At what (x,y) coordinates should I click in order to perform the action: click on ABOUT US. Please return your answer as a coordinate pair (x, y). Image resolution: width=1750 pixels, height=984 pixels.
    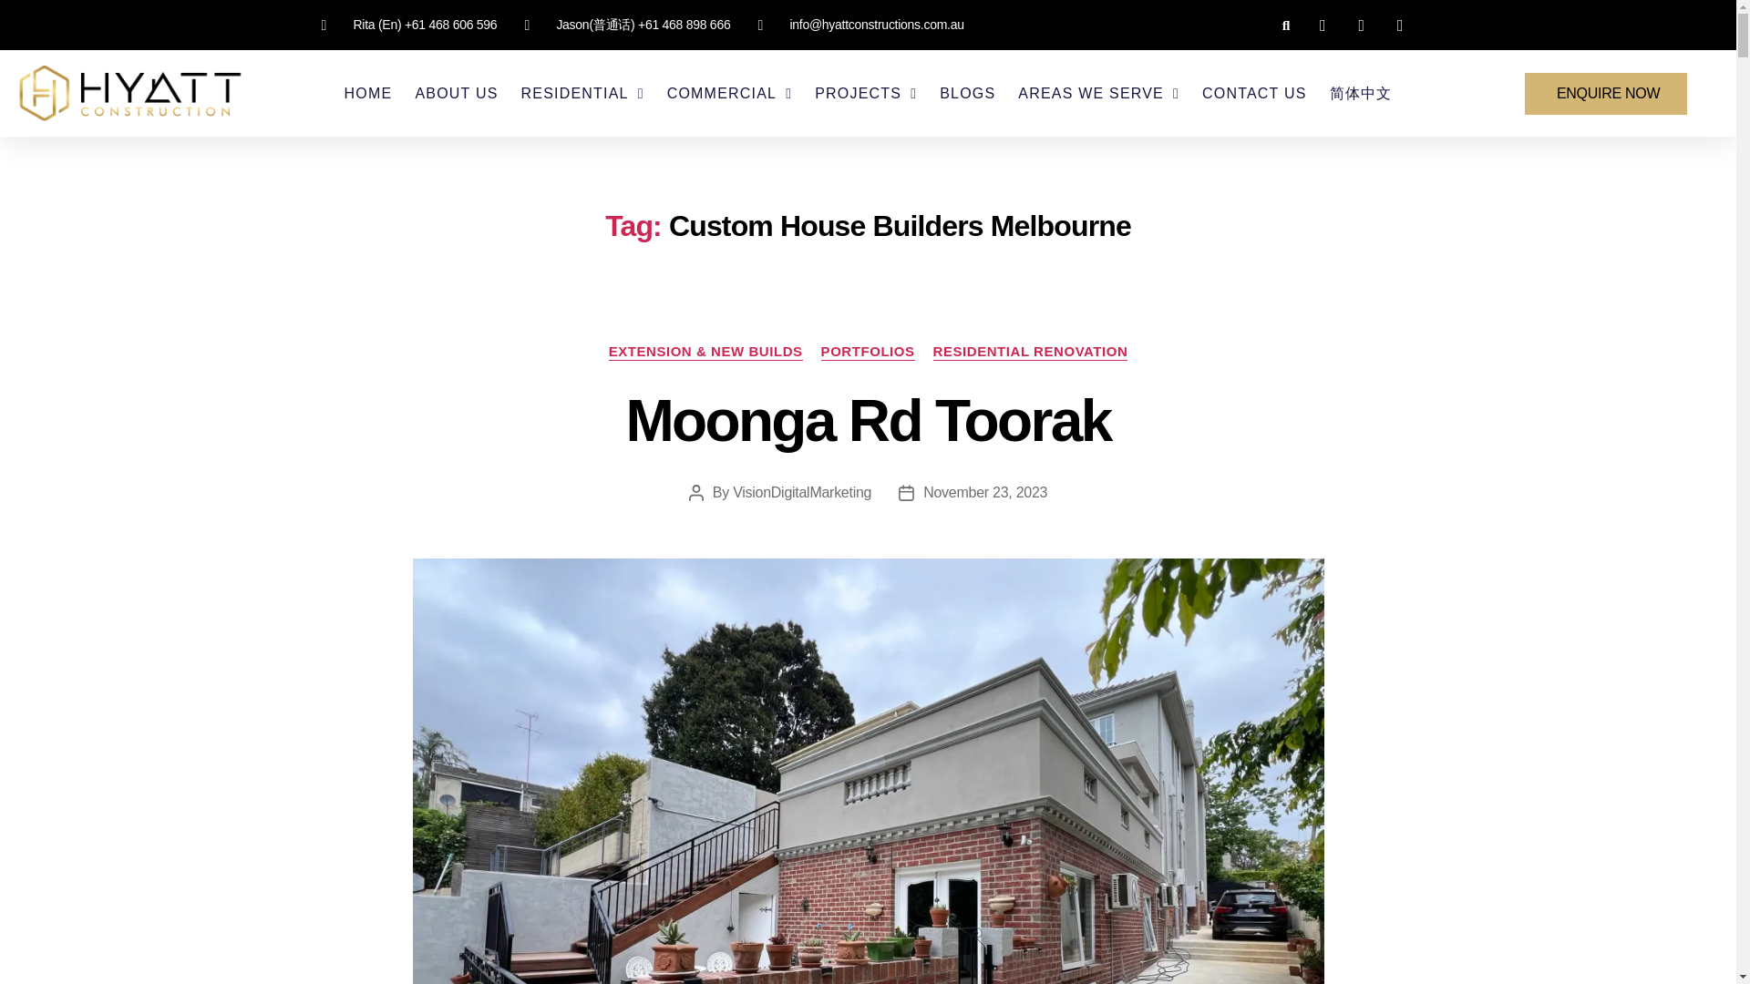
    Looking at the image, I should click on (456, 93).